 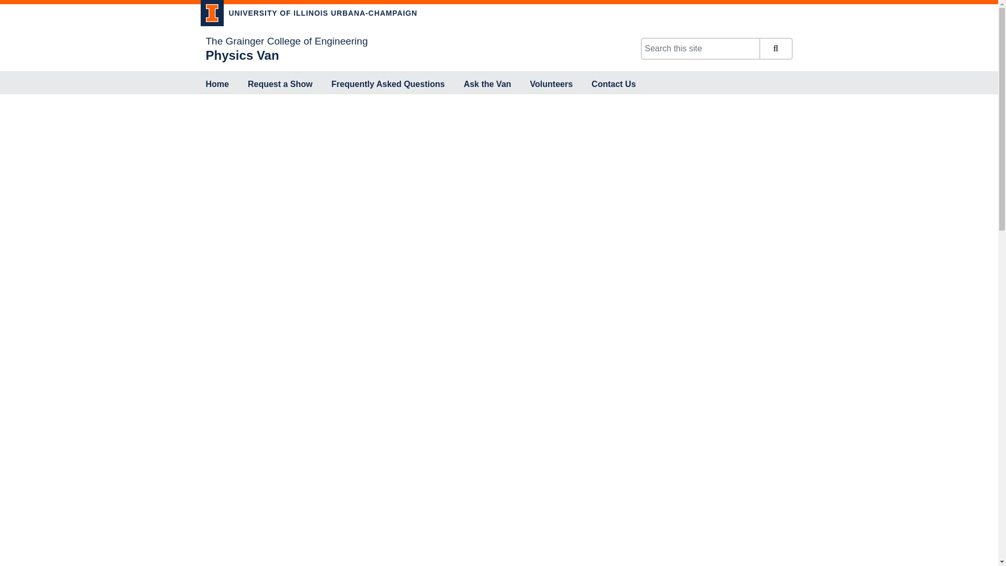 What do you see at coordinates (242, 55) in the screenshot?
I see `Physics Van` at bounding box center [242, 55].